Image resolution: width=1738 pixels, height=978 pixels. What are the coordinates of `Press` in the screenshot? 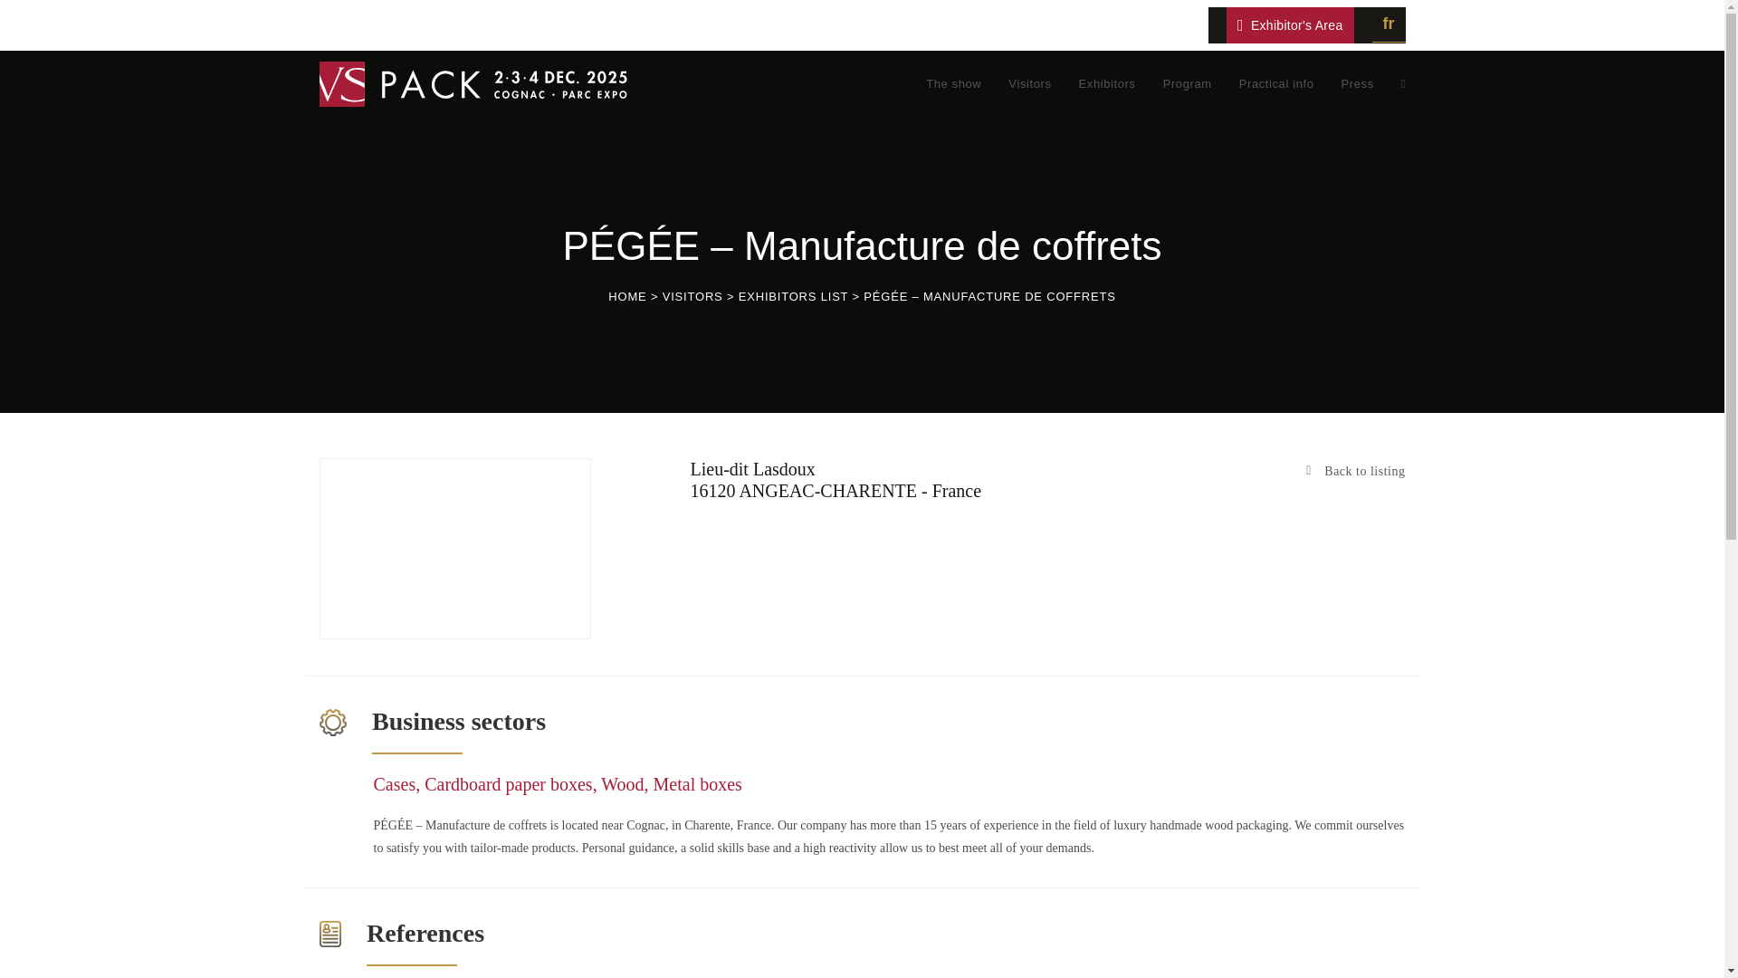 It's located at (1357, 83).